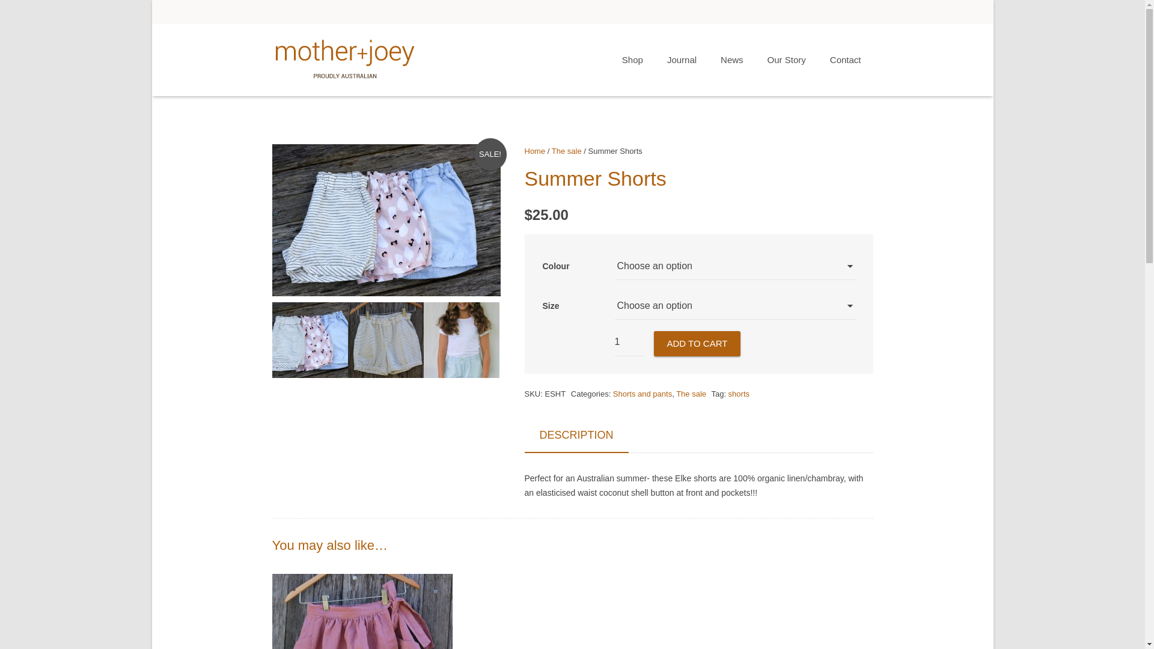  I want to click on Shop, so click(632, 60).